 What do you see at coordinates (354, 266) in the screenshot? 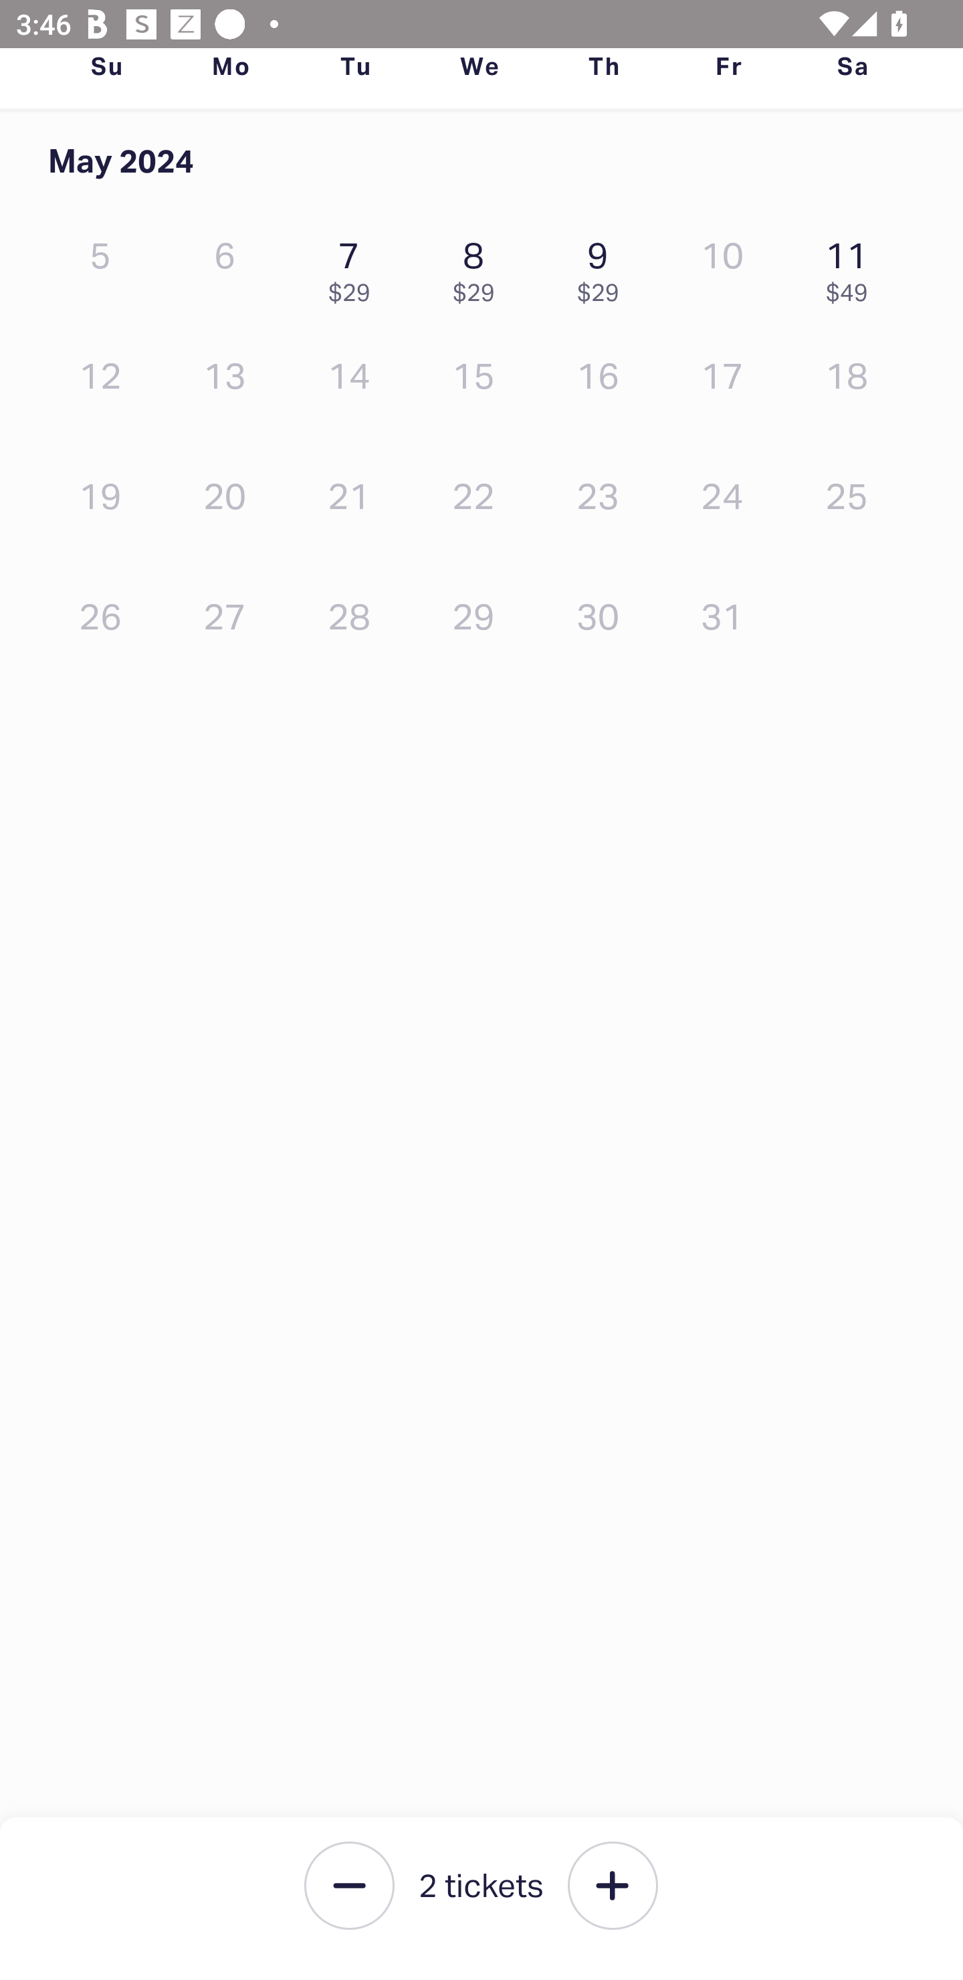
I see `7 $29` at bounding box center [354, 266].